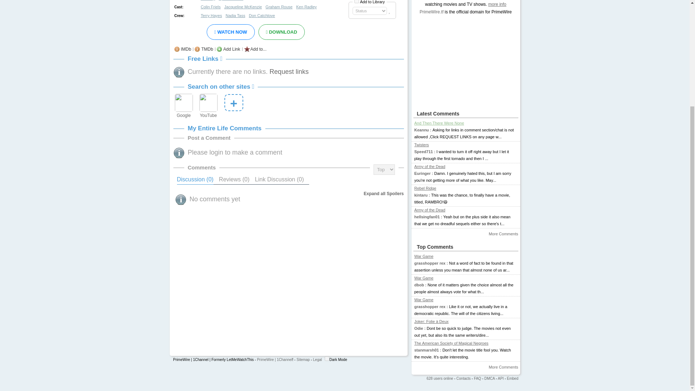 This screenshot has width=695, height=391. Describe the element at coordinates (236, 15) in the screenshot. I see `Nadia Tass` at that location.